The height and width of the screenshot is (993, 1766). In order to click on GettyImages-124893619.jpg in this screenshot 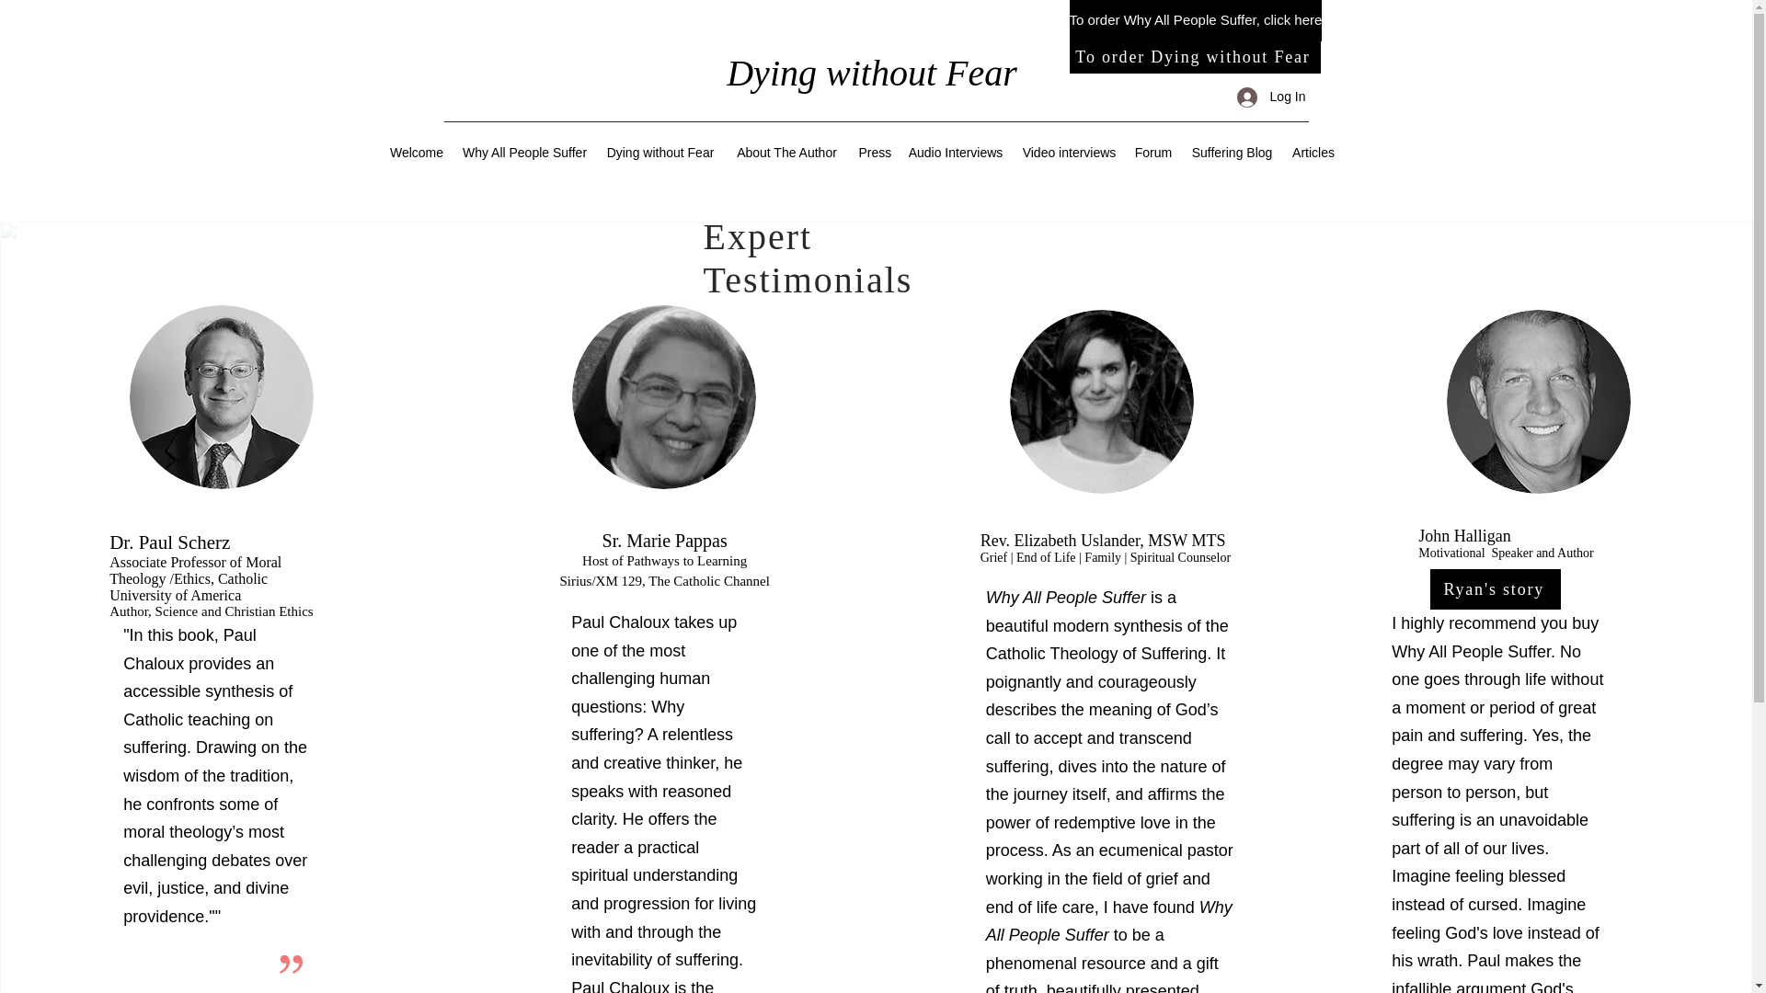, I will do `click(664, 397)`.